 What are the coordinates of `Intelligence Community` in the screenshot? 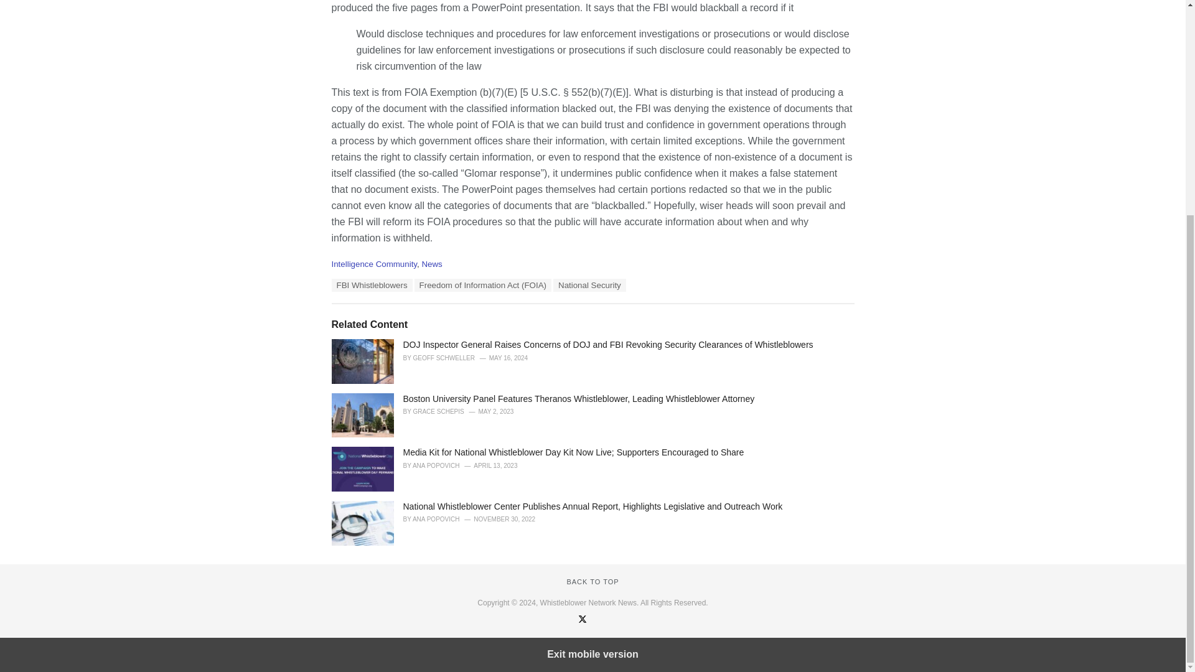 It's located at (373, 264).